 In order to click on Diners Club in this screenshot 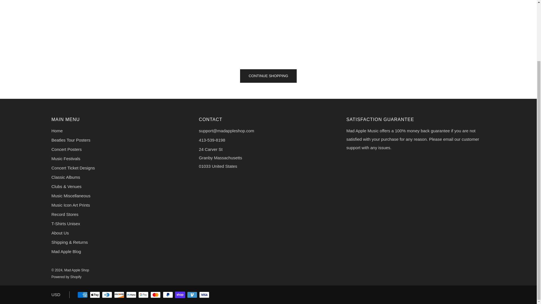, I will do `click(107, 295)`.